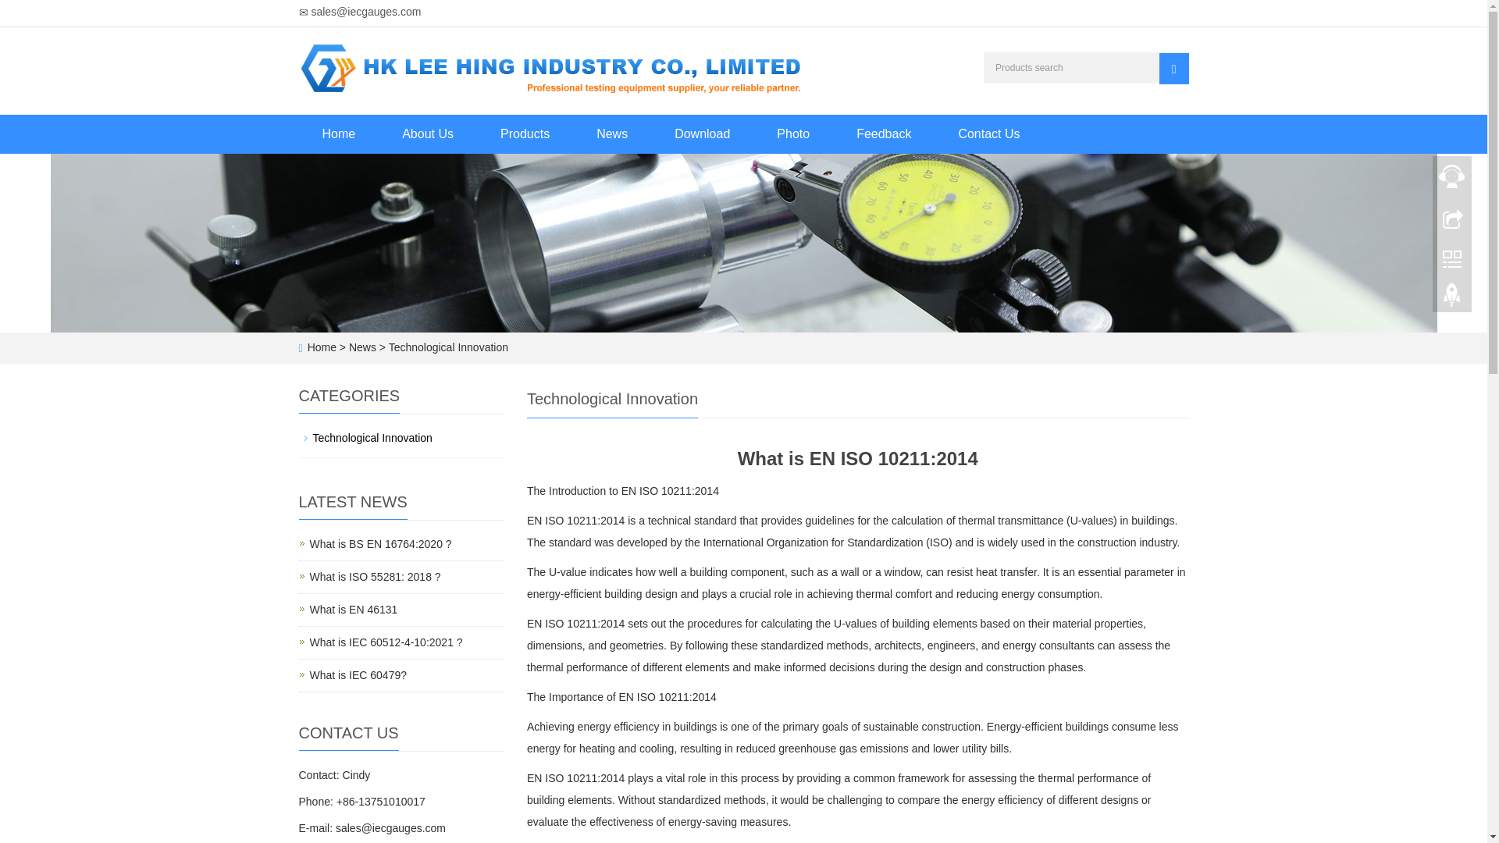  What do you see at coordinates (353, 610) in the screenshot?
I see `What is EN 46131` at bounding box center [353, 610].